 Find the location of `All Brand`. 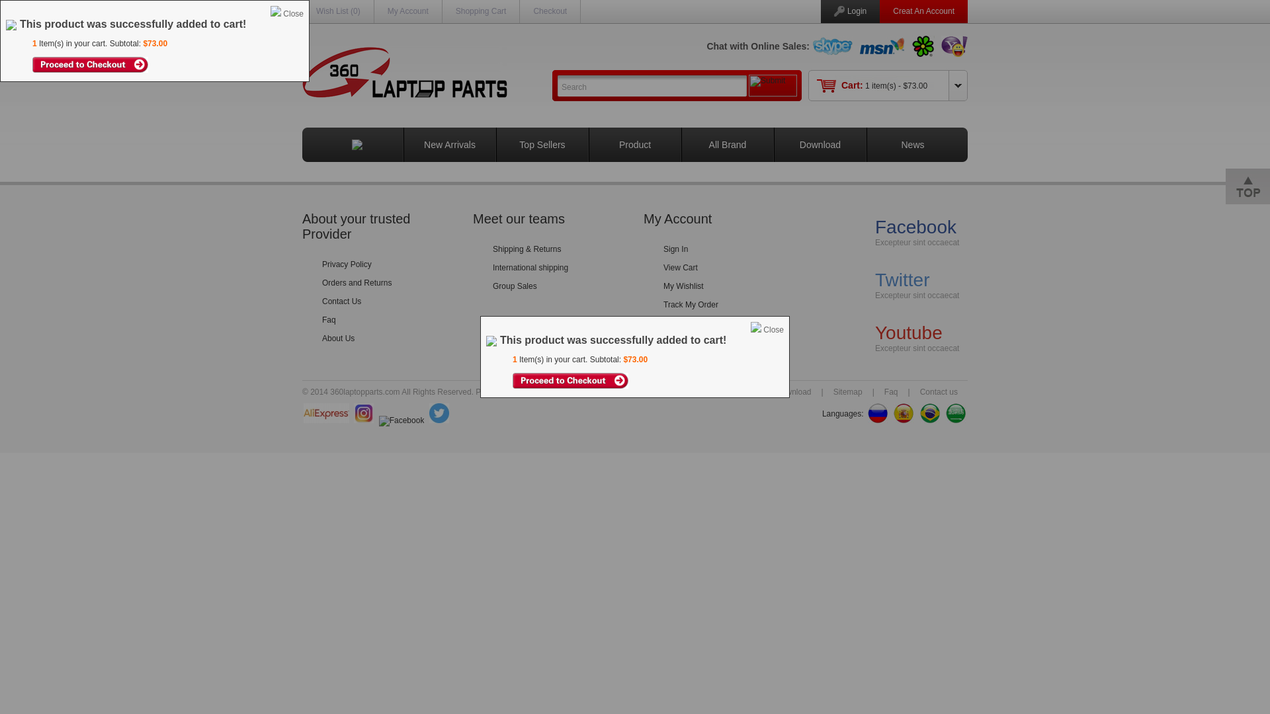

All Brand is located at coordinates (728, 145).